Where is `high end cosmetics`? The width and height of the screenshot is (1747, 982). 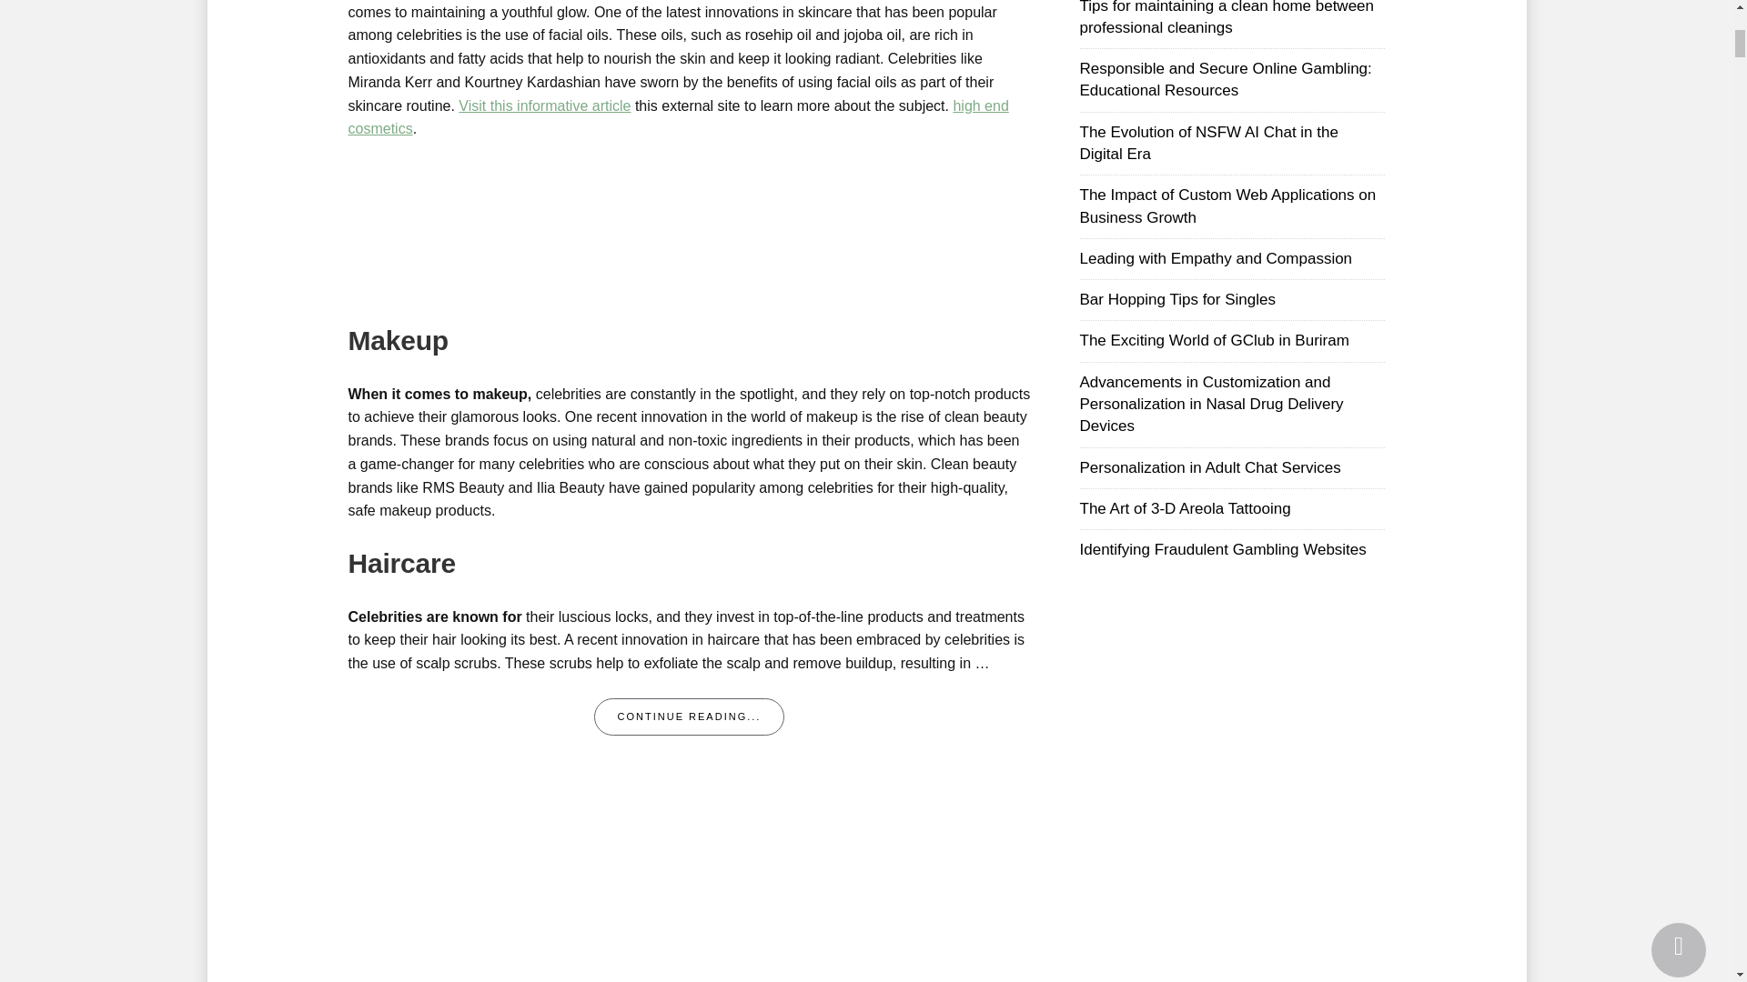 high end cosmetics is located at coordinates (677, 118).